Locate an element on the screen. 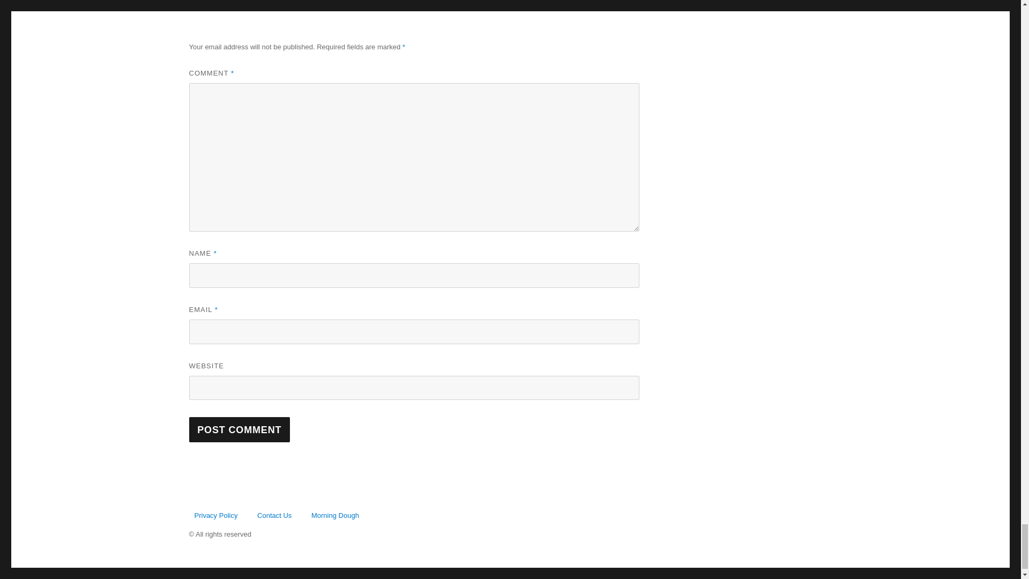 The image size is (1029, 579). Post Comment is located at coordinates (239, 429).